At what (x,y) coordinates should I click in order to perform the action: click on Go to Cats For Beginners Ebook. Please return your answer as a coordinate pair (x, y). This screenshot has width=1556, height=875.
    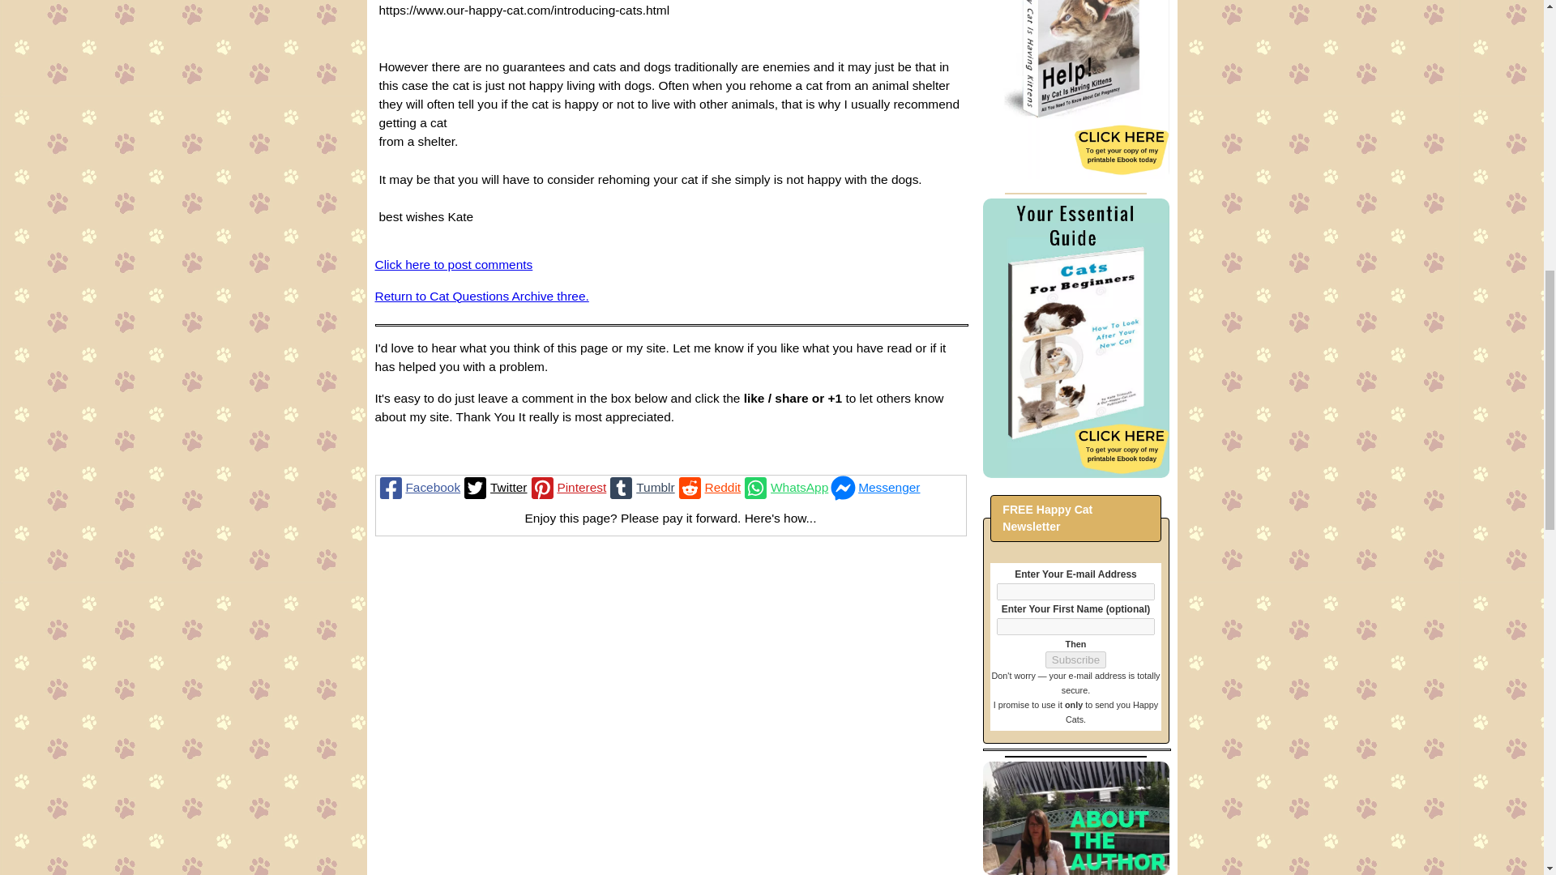
    Looking at the image, I should click on (1075, 473).